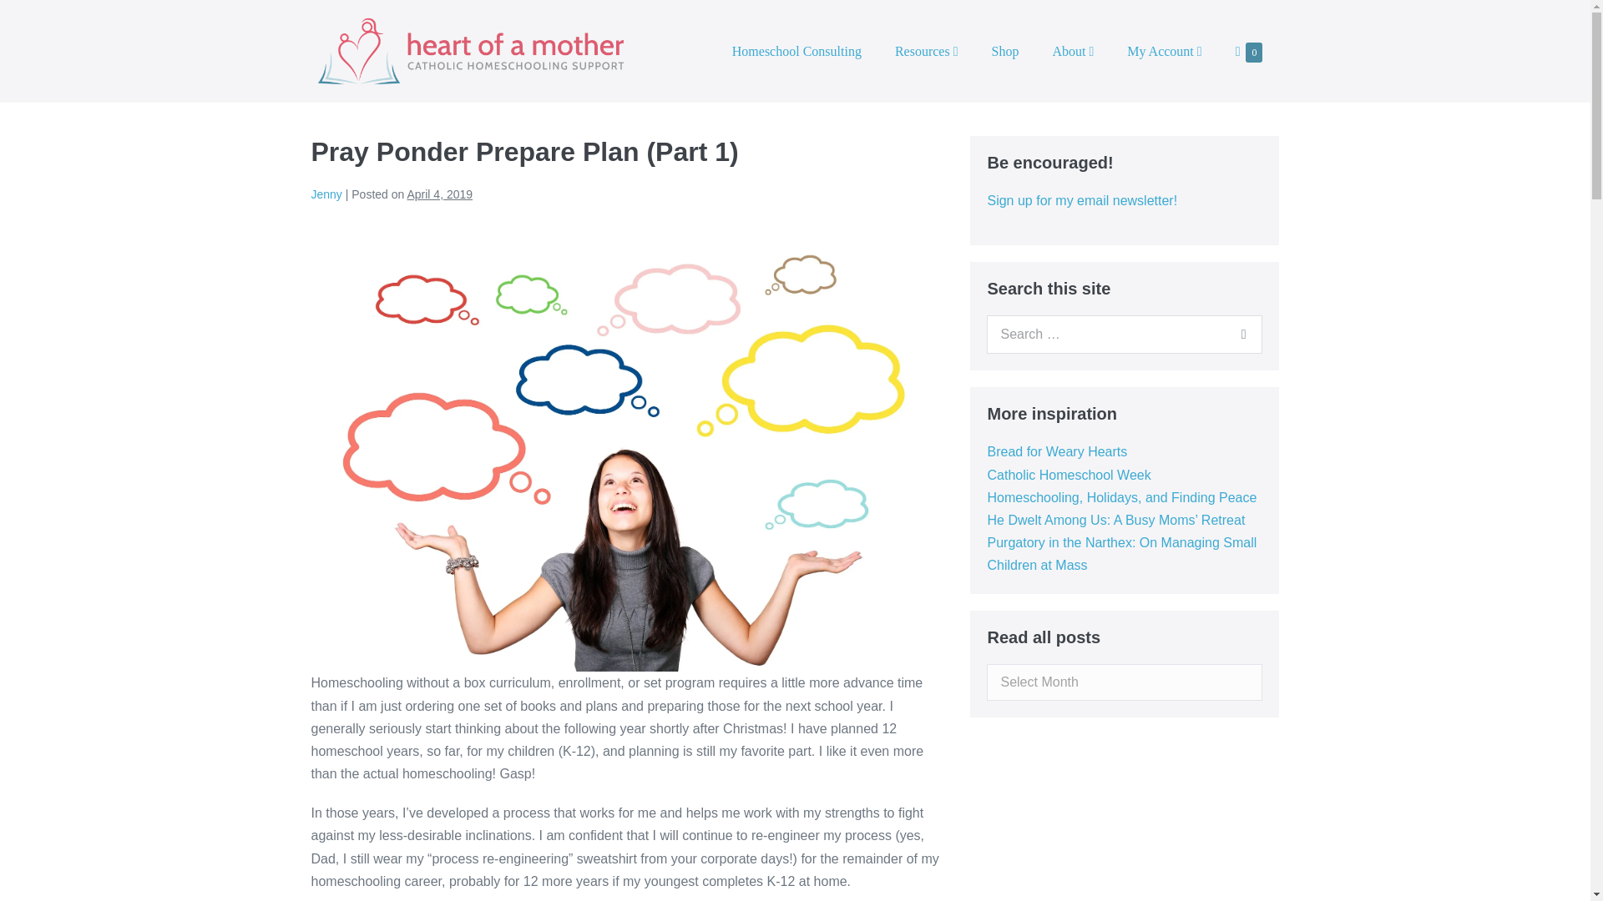 The width and height of the screenshot is (1603, 901). Describe the element at coordinates (1005, 51) in the screenshot. I see `Shop` at that location.